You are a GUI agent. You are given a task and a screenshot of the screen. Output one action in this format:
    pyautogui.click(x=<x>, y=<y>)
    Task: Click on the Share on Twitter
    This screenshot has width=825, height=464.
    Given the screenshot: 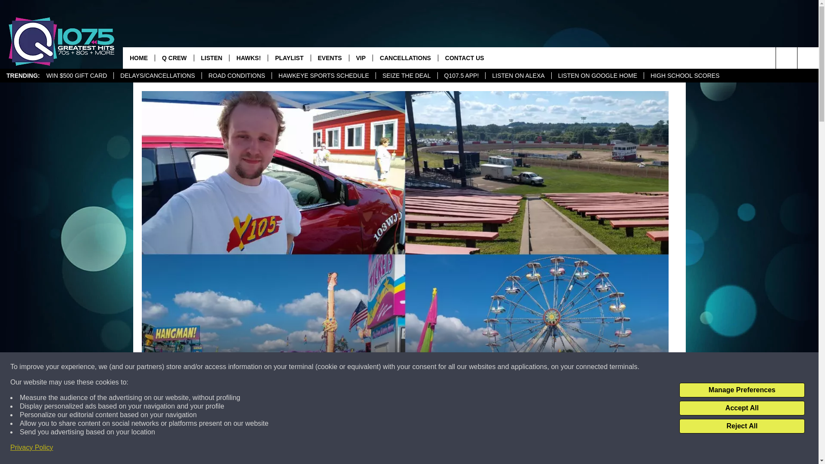 What is the action you would take?
    pyautogui.click(x=516, y=449)
    